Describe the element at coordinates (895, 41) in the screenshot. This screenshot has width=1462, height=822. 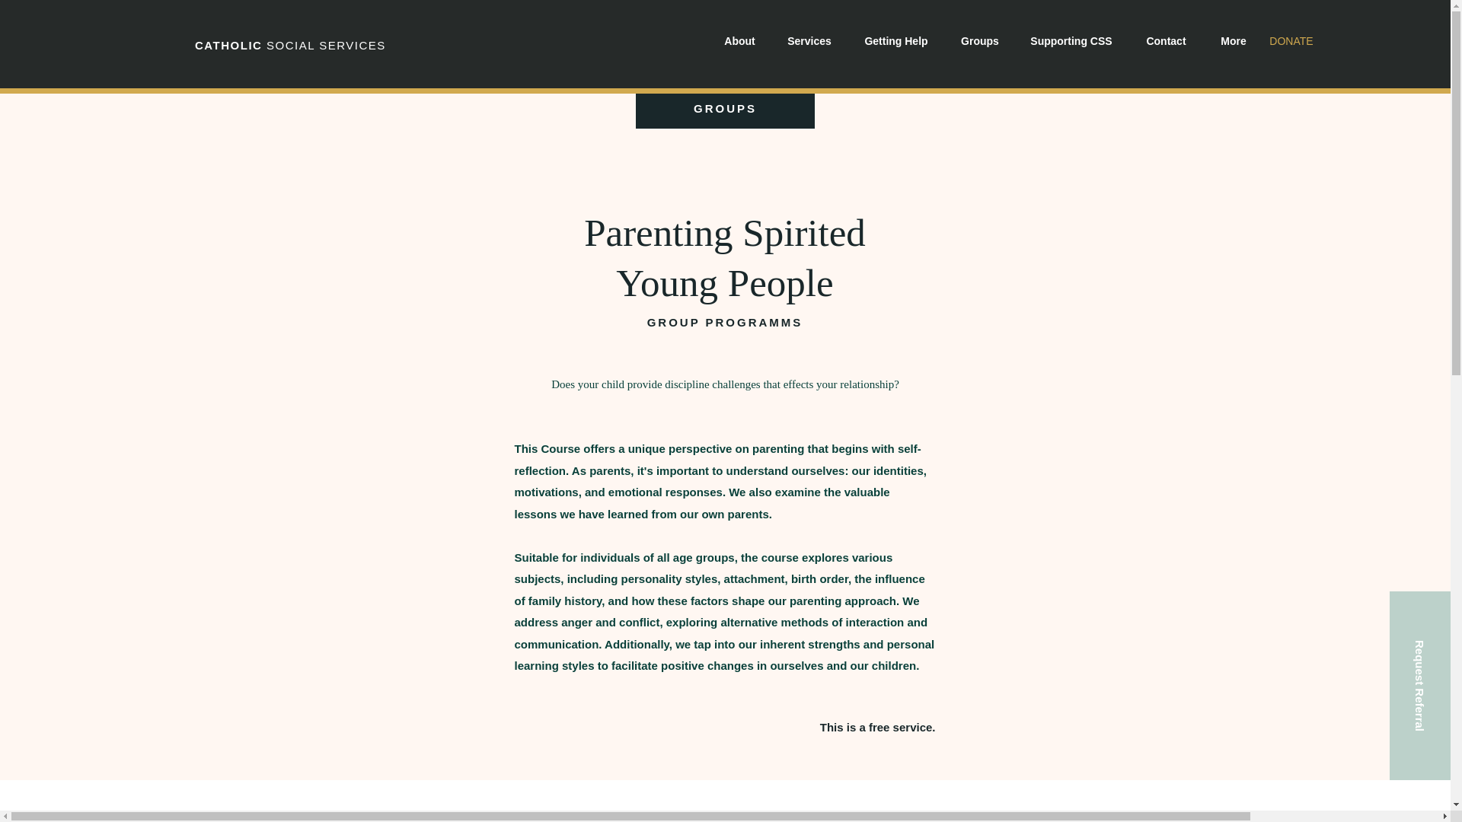
I see `Getting Help` at that location.